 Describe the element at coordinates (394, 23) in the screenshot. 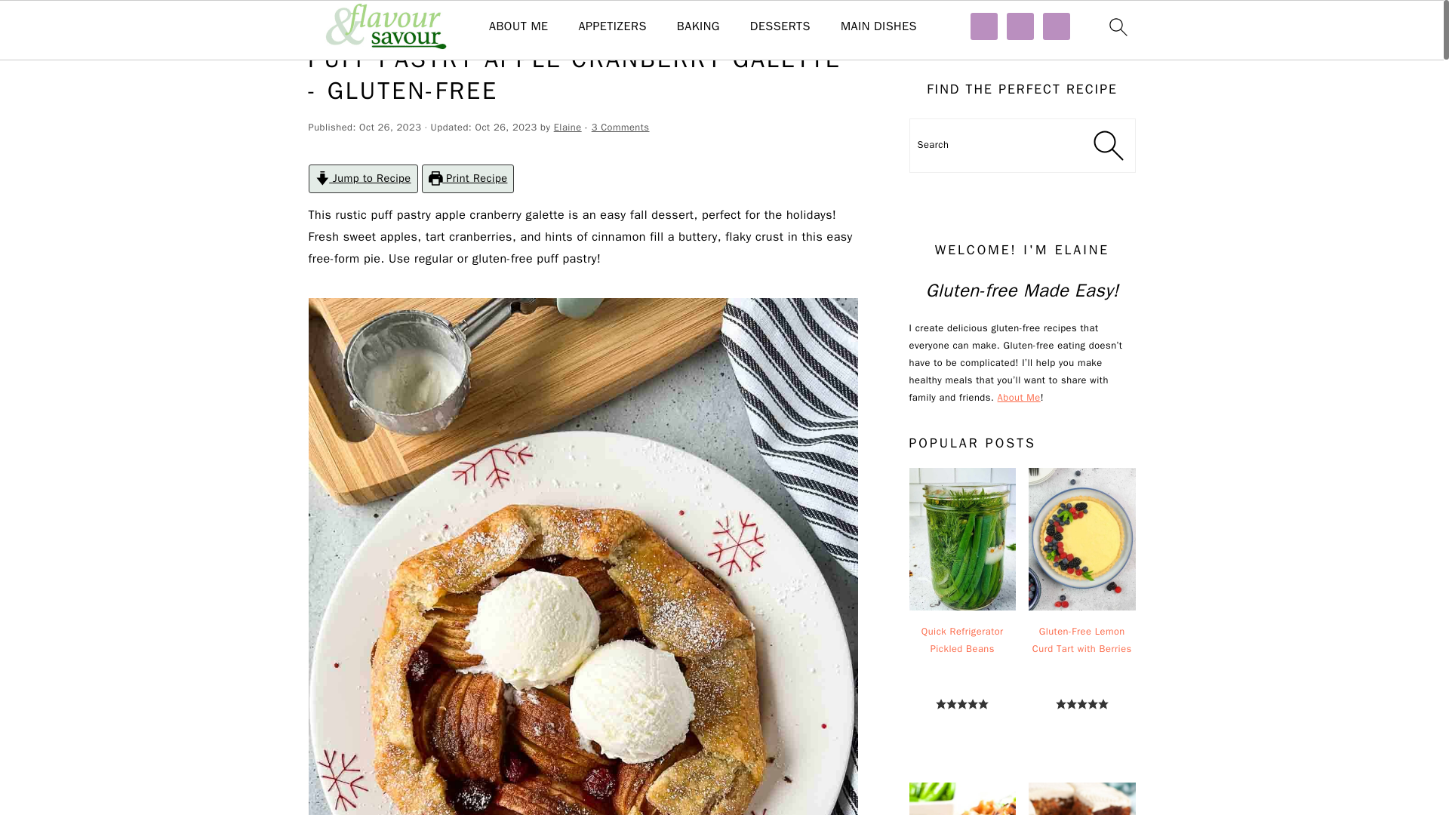

I see `Gluten-Free Desserts` at that location.